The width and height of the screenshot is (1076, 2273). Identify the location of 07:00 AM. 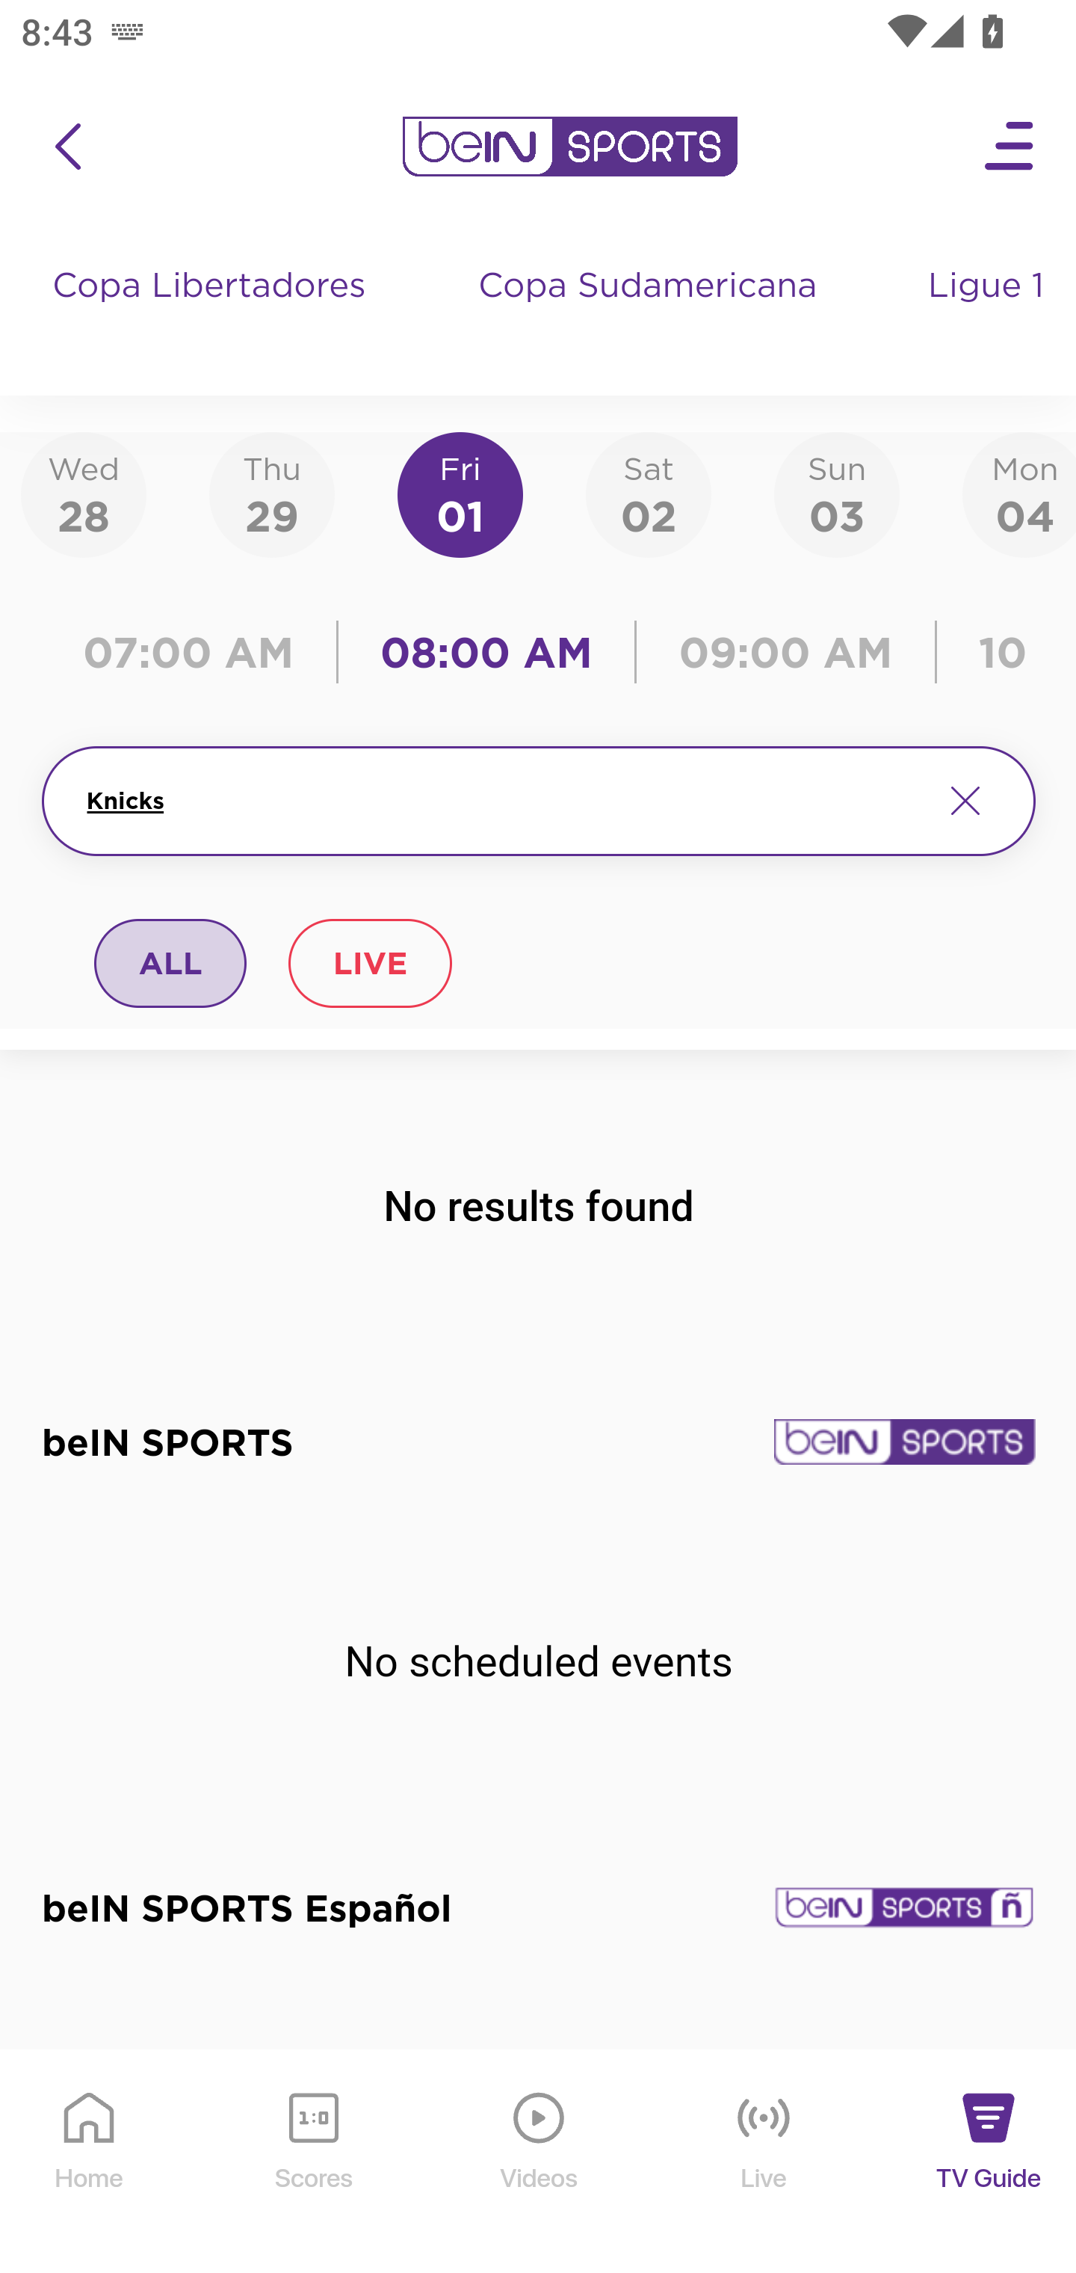
(196, 652).